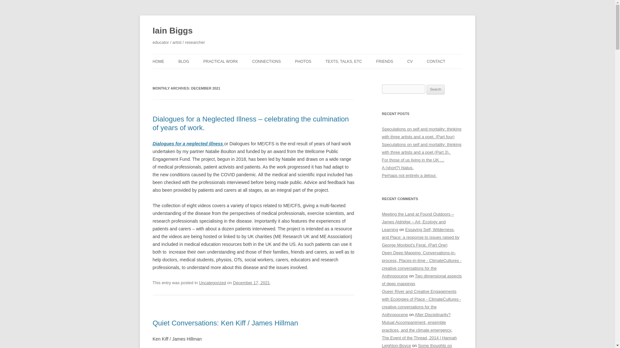  What do you see at coordinates (172, 31) in the screenshot?
I see `Iain Biggs` at bounding box center [172, 31].